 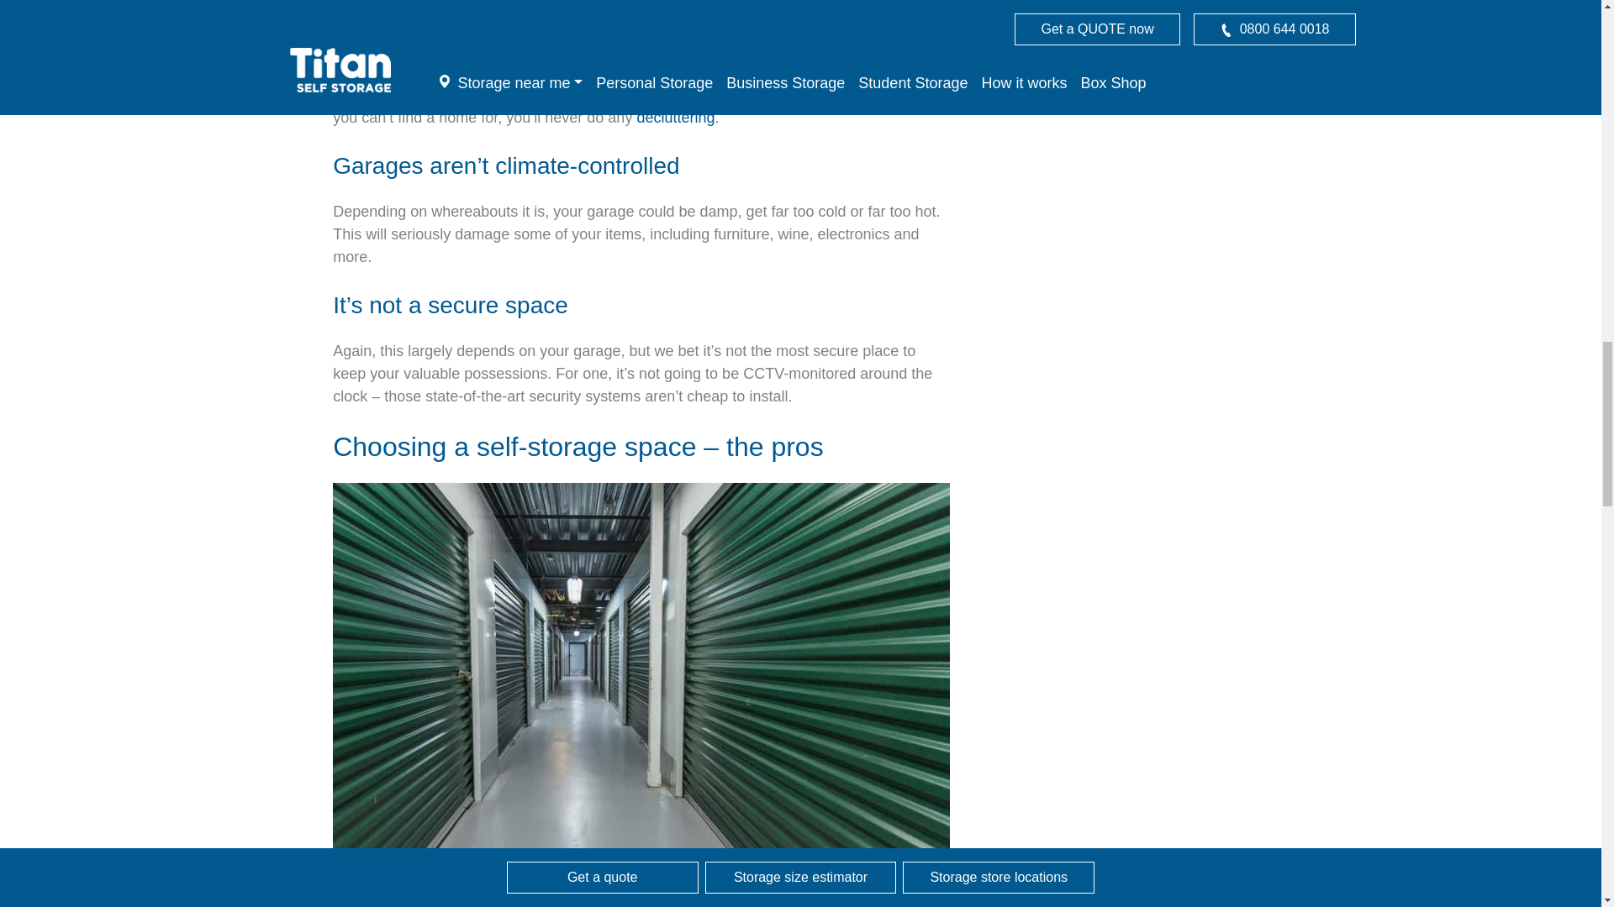 I want to click on decluttering, so click(x=675, y=118).